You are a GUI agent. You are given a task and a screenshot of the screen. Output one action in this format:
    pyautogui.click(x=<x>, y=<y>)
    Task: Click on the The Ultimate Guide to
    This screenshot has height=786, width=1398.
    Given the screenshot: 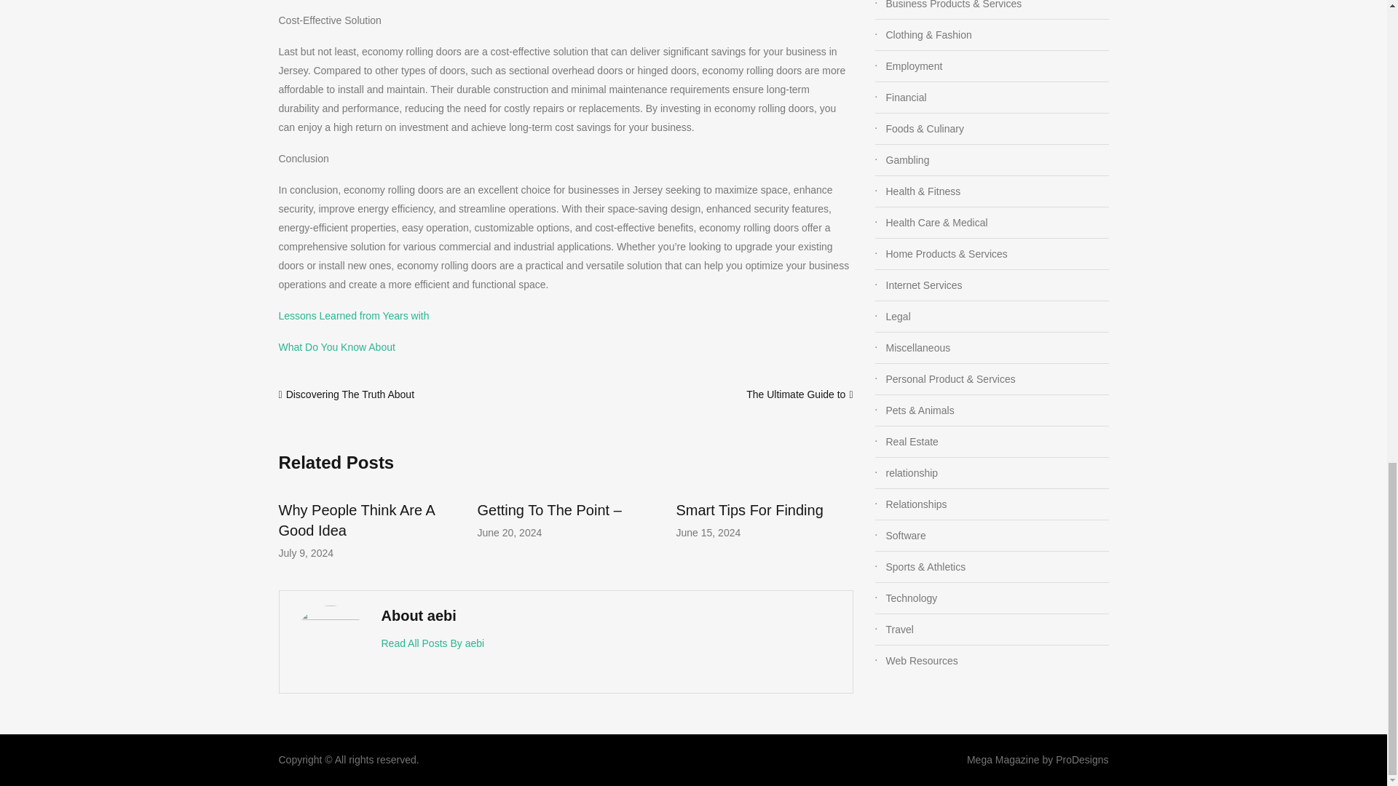 What is the action you would take?
    pyautogui.click(x=796, y=394)
    